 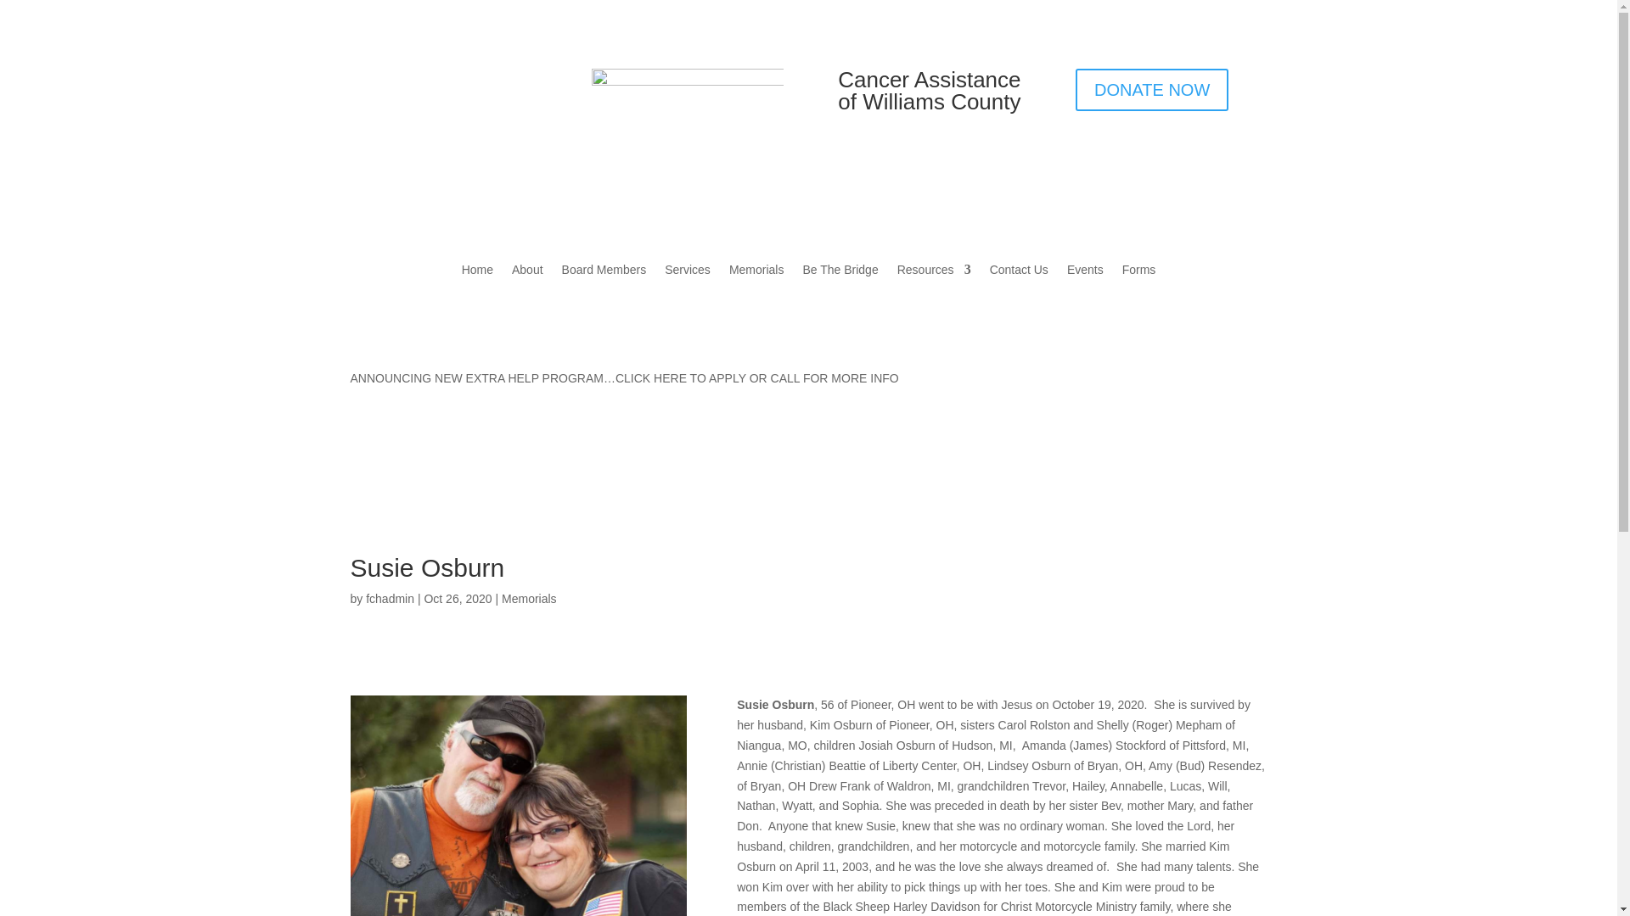 I want to click on Forms, so click(x=1139, y=282).